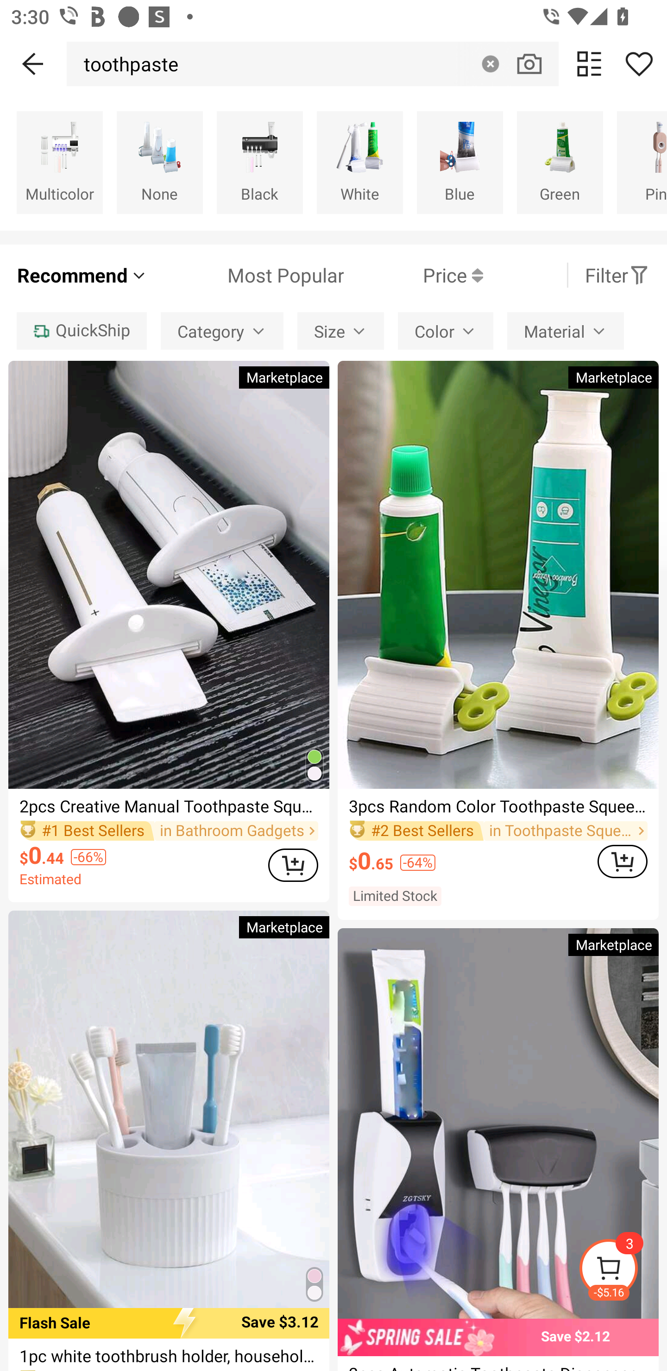 This screenshot has height=1371, width=667. Describe the element at coordinates (341, 331) in the screenshot. I see `Size` at that location.